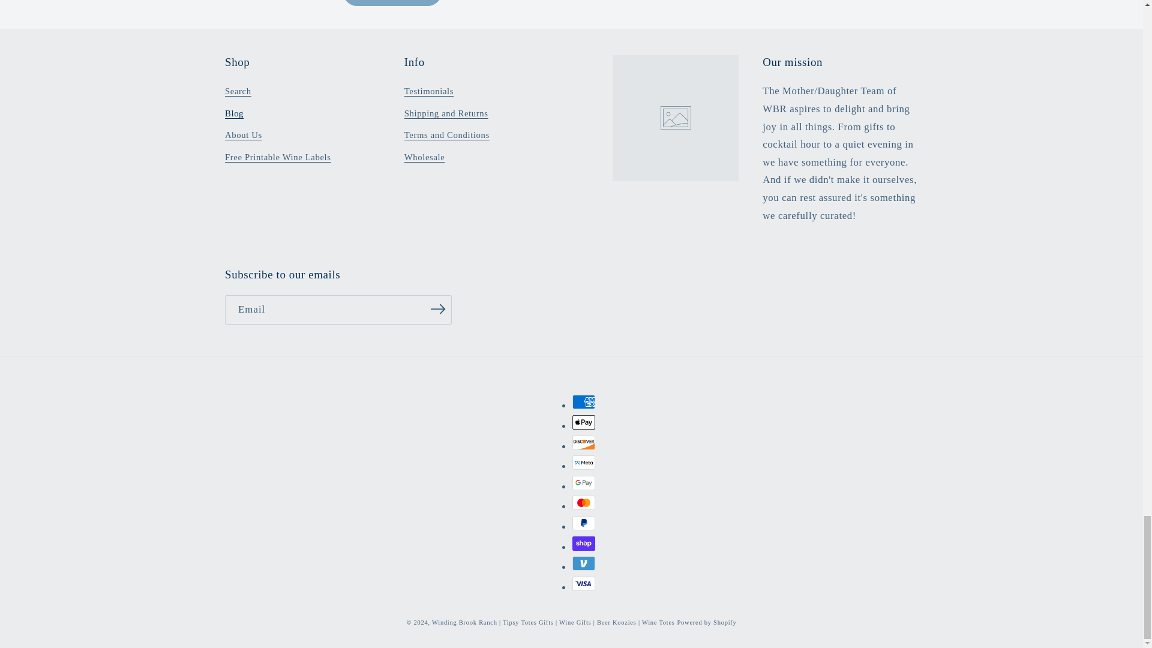 This screenshot has height=648, width=1152. What do you see at coordinates (584, 442) in the screenshot?
I see `Discover` at bounding box center [584, 442].